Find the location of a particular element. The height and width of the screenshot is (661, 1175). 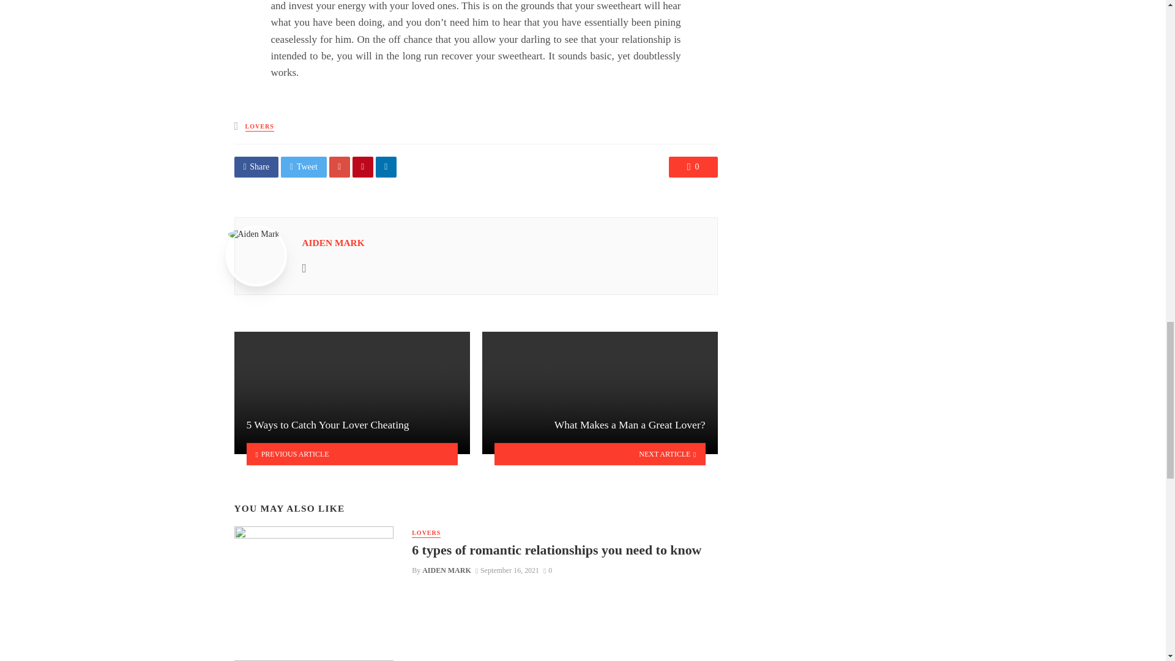

AIDEN MARK is located at coordinates (333, 242).